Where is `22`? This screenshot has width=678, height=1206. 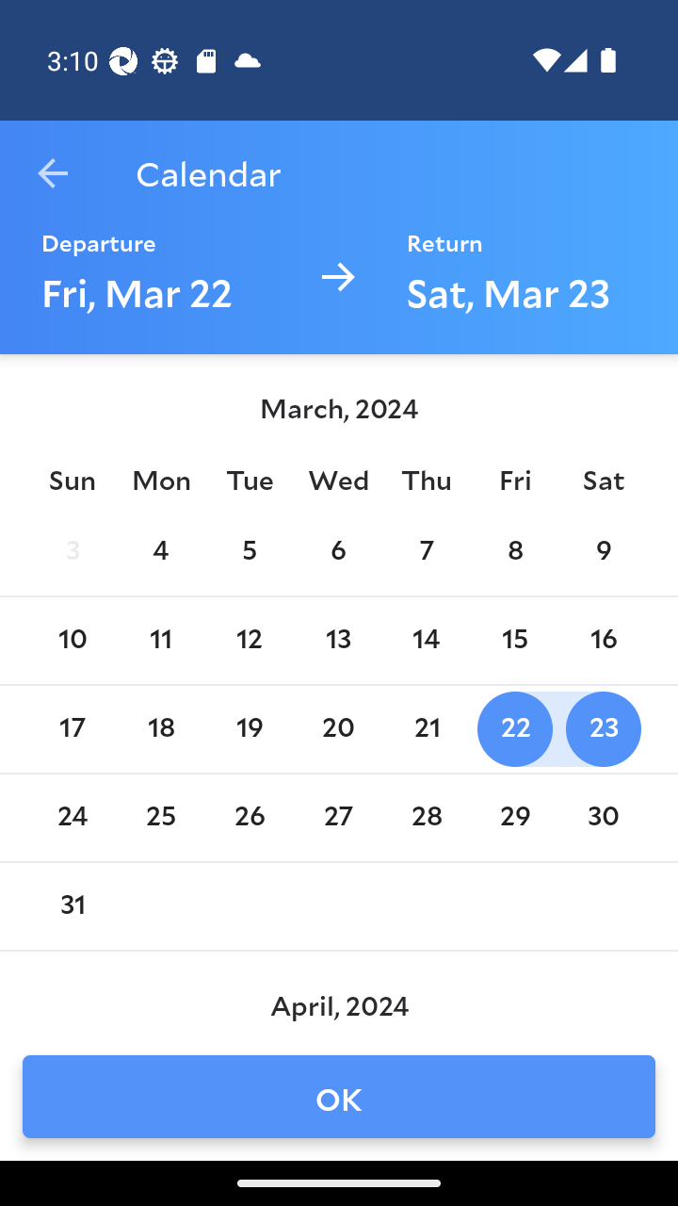
22 is located at coordinates (514, 729).